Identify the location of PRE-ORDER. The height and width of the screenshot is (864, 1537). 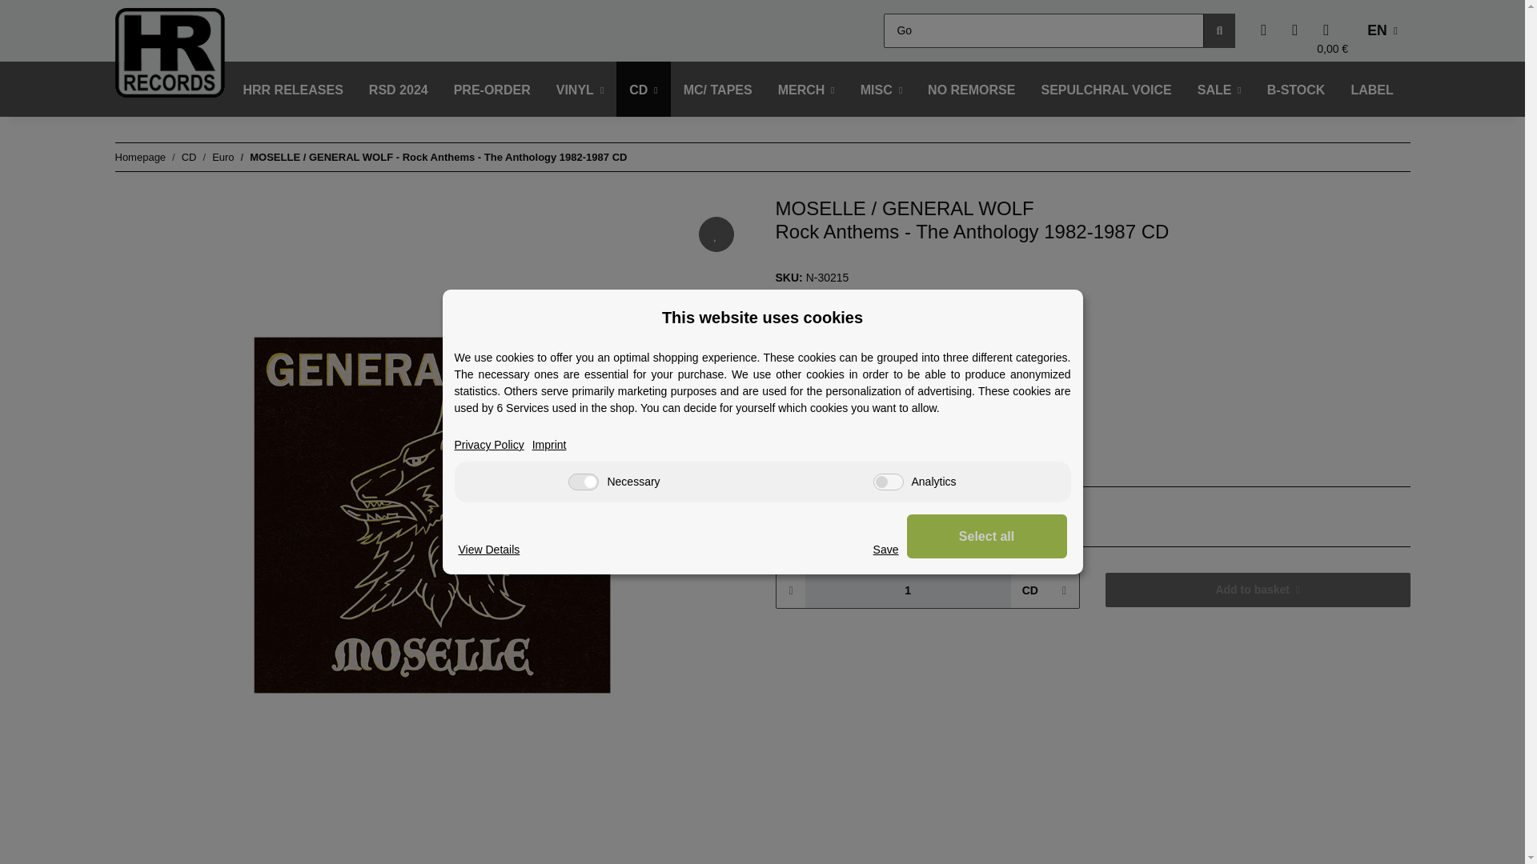
(492, 90).